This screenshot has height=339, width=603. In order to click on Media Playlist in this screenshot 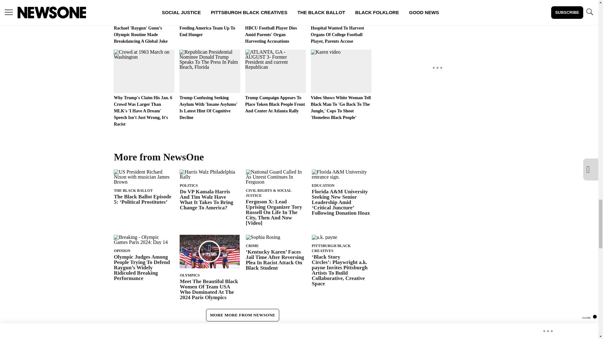, I will do `click(209, 251)`.